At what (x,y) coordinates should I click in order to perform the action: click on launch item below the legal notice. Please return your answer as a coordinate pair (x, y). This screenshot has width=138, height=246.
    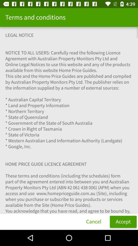
    Looking at the image, I should click on (123, 221).